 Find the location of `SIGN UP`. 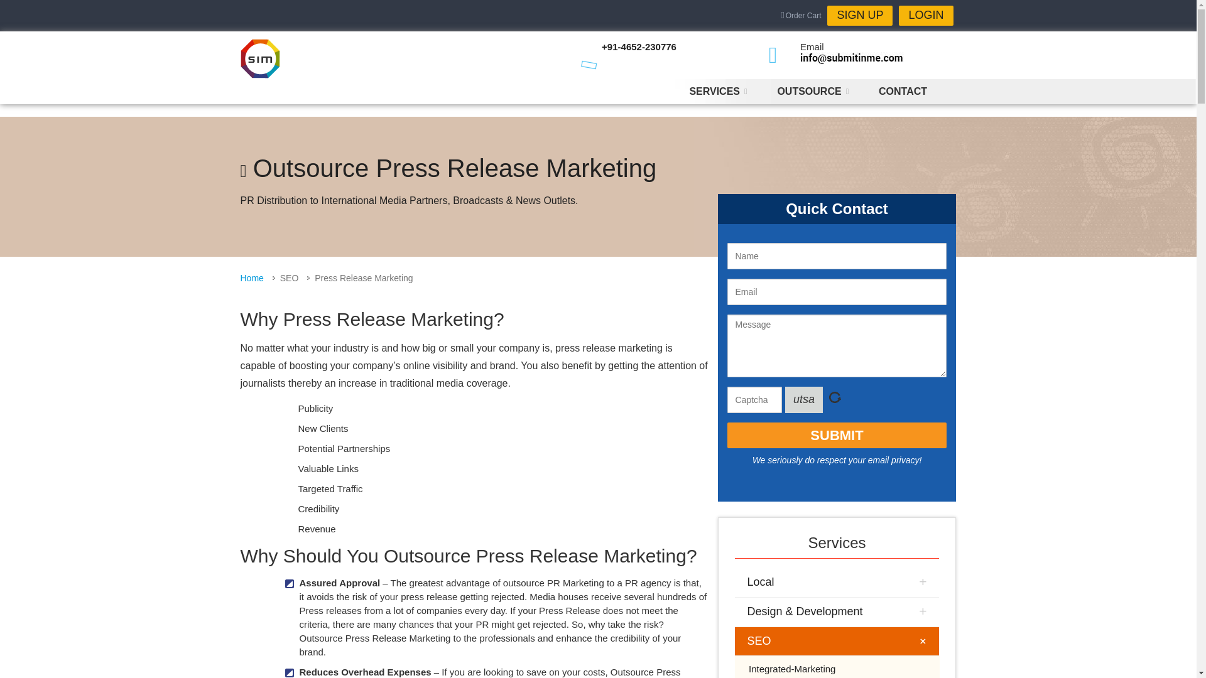

SIGN UP is located at coordinates (859, 15).